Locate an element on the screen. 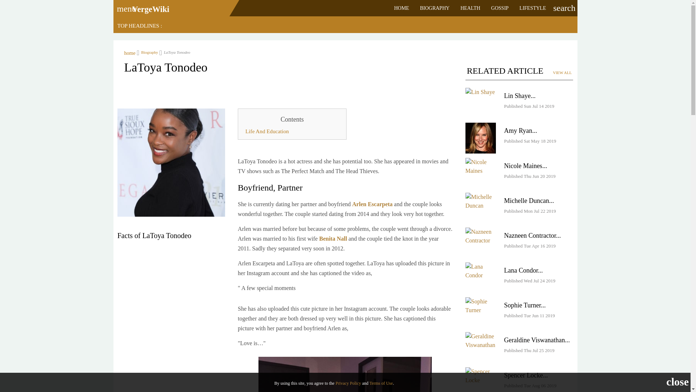  GOSSIP is located at coordinates (500, 8).